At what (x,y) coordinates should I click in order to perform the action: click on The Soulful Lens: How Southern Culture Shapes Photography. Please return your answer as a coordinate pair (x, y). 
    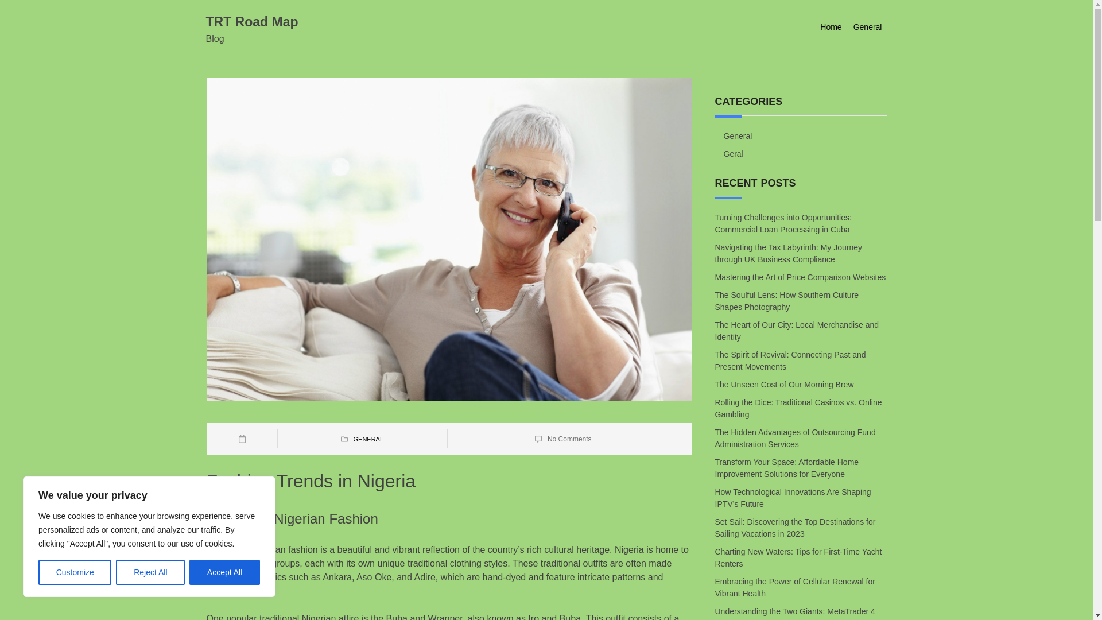
    Looking at the image, I should click on (787, 301).